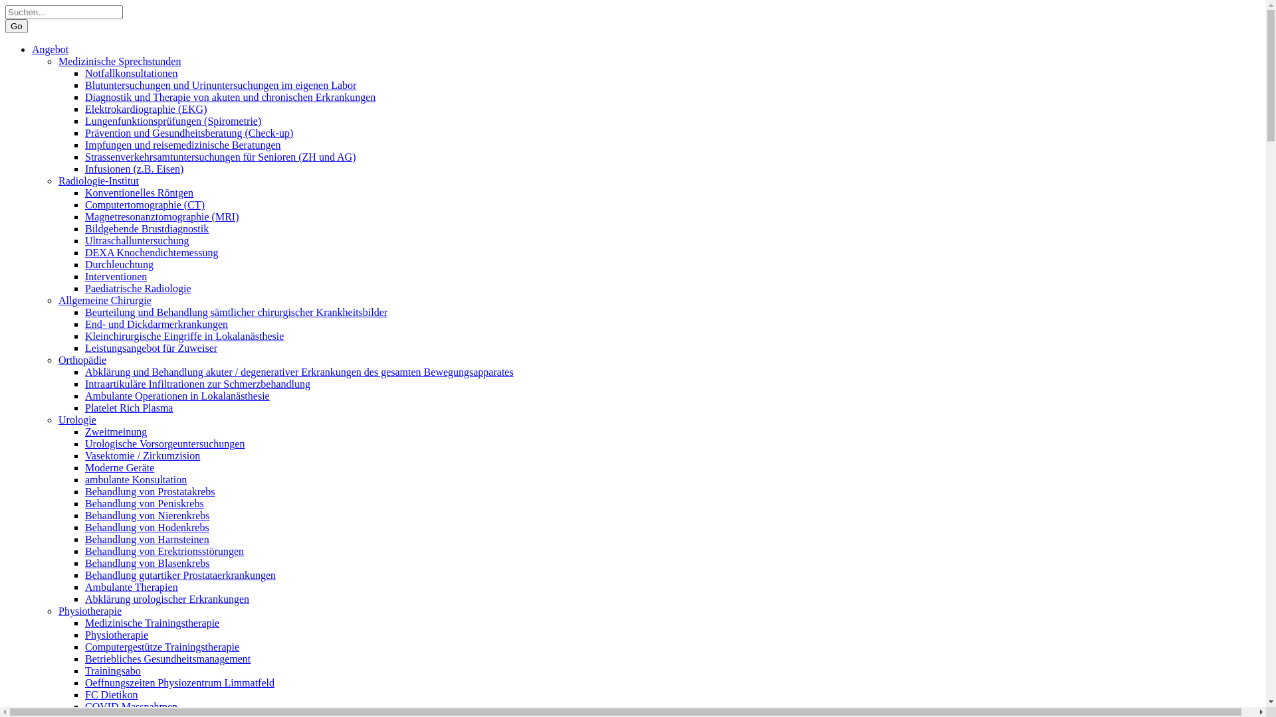 This screenshot has width=1276, height=717. Describe the element at coordinates (157, 324) in the screenshot. I see `End- und Dickdarmerkrankungen` at that location.